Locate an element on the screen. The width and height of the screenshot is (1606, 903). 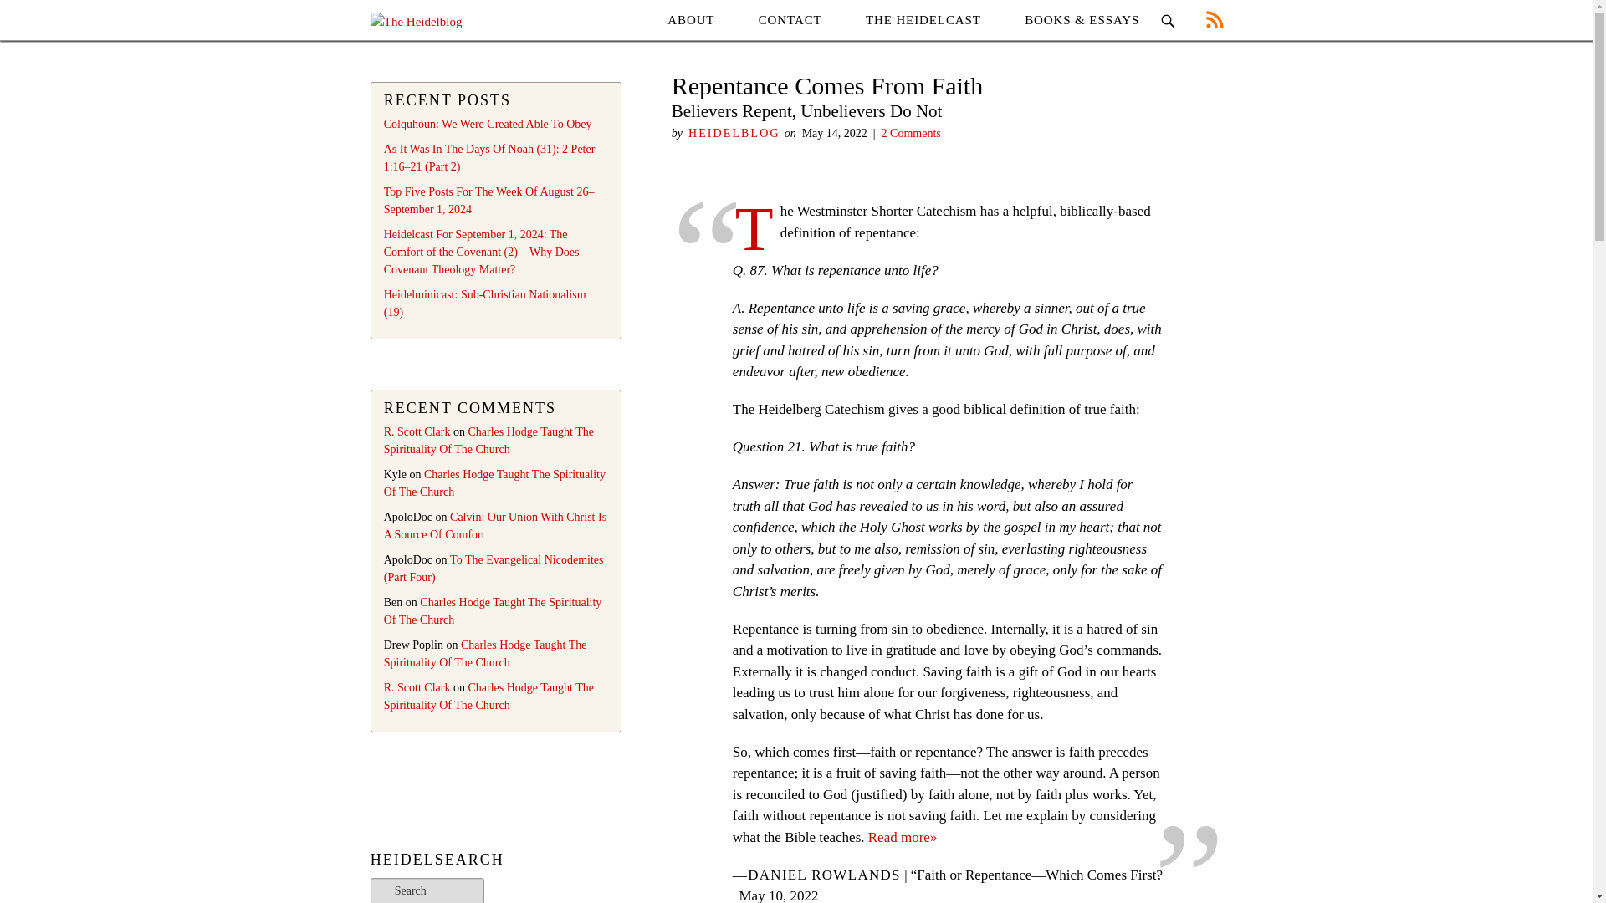
THE HEIDELCAST is located at coordinates (923, 20).